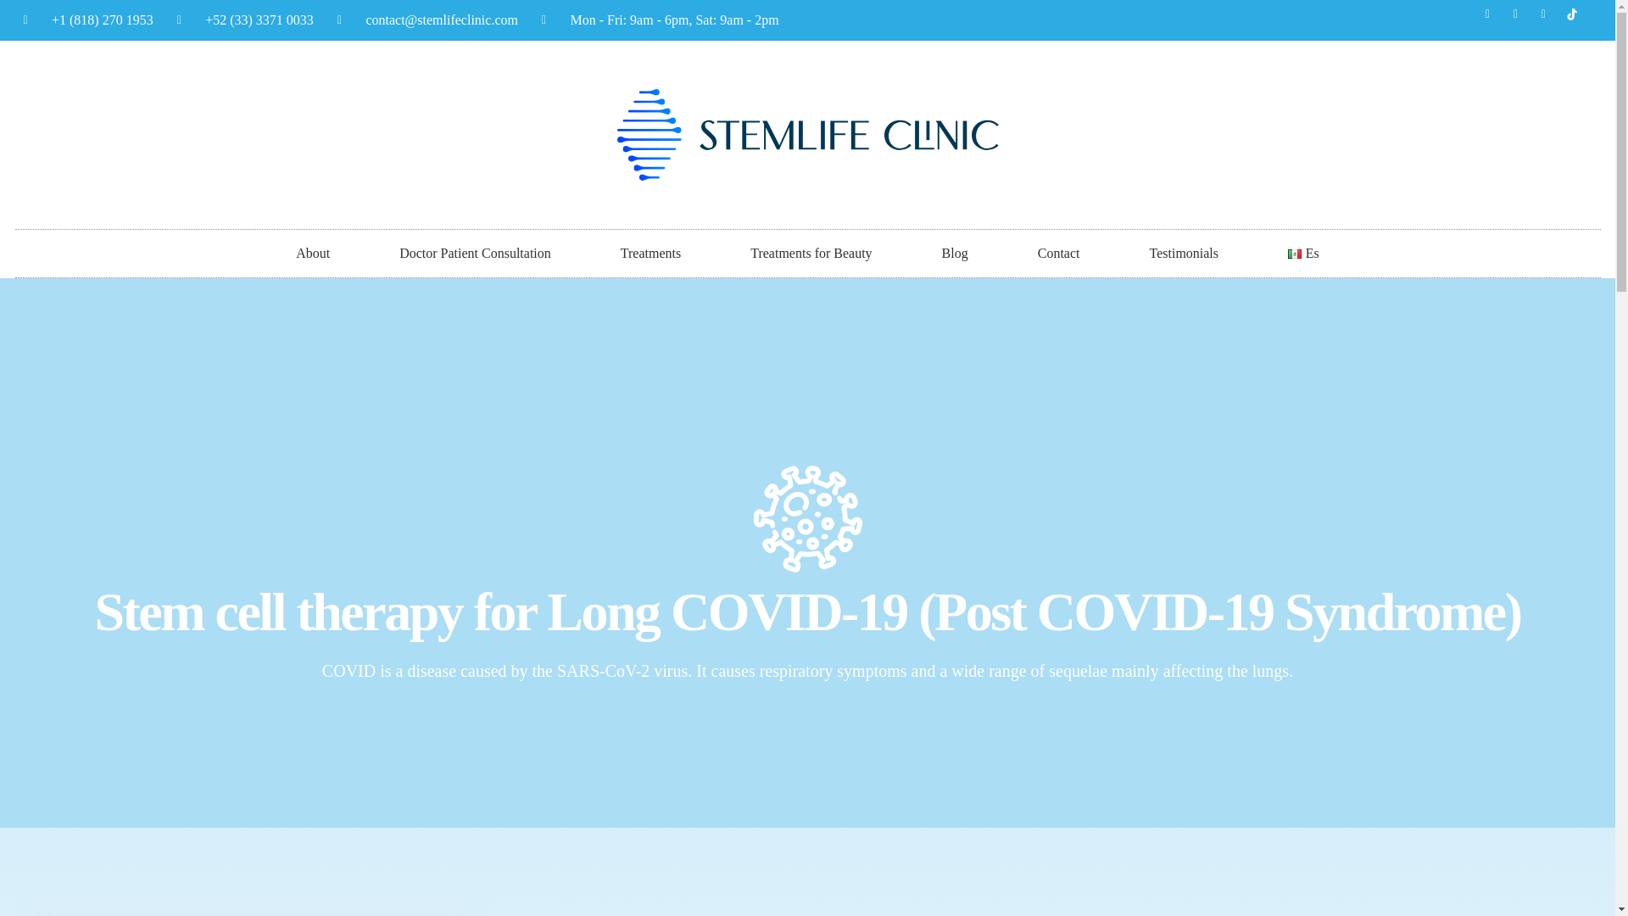 The width and height of the screenshot is (1628, 916). I want to click on About, so click(312, 254).